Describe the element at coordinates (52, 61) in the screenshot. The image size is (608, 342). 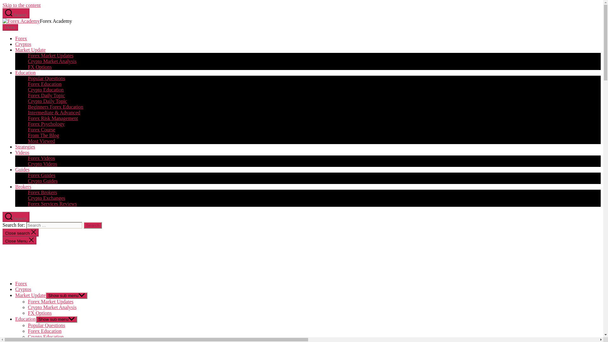
I see `Crypto Market Analysis` at that location.